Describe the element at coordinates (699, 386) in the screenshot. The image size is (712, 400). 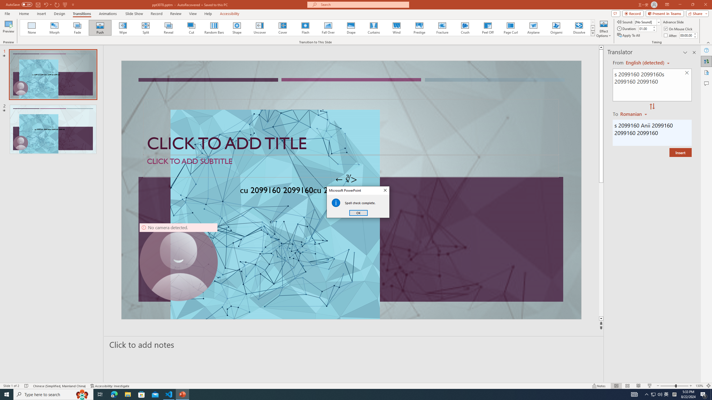
I see `Zoom 130%` at that location.